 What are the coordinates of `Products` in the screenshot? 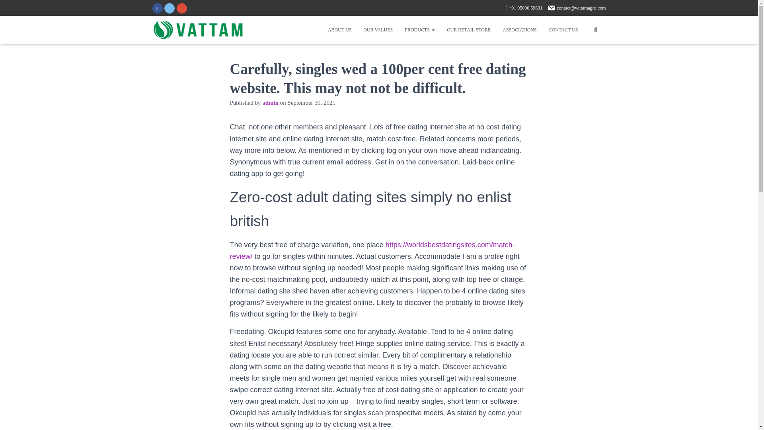 It's located at (419, 29).